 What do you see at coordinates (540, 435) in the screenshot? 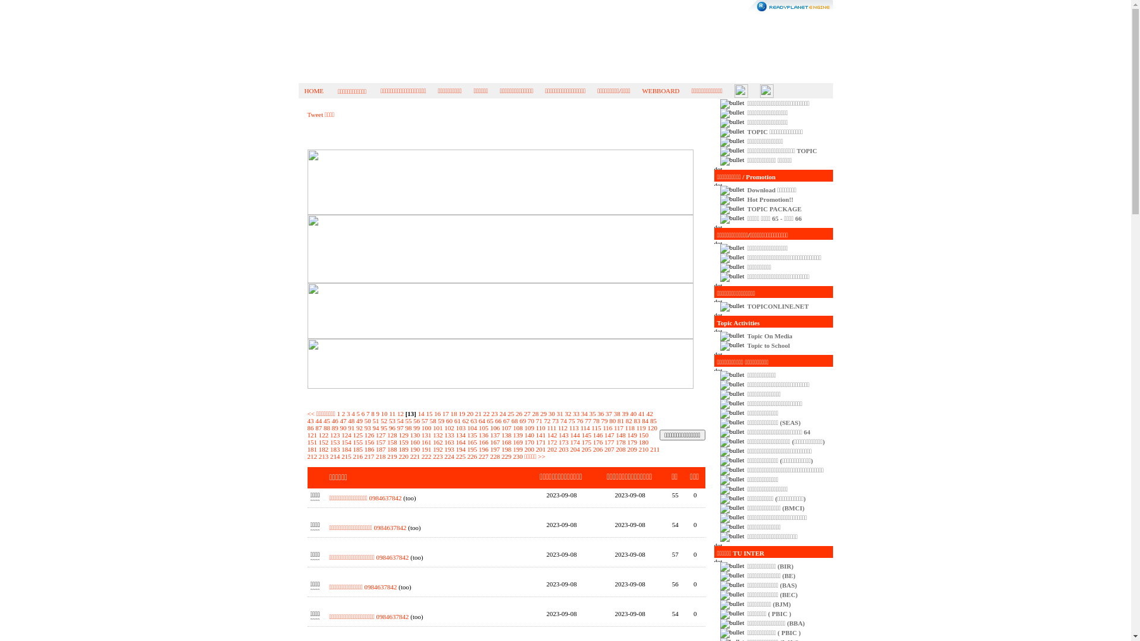
I see `141` at bounding box center [540, 435].